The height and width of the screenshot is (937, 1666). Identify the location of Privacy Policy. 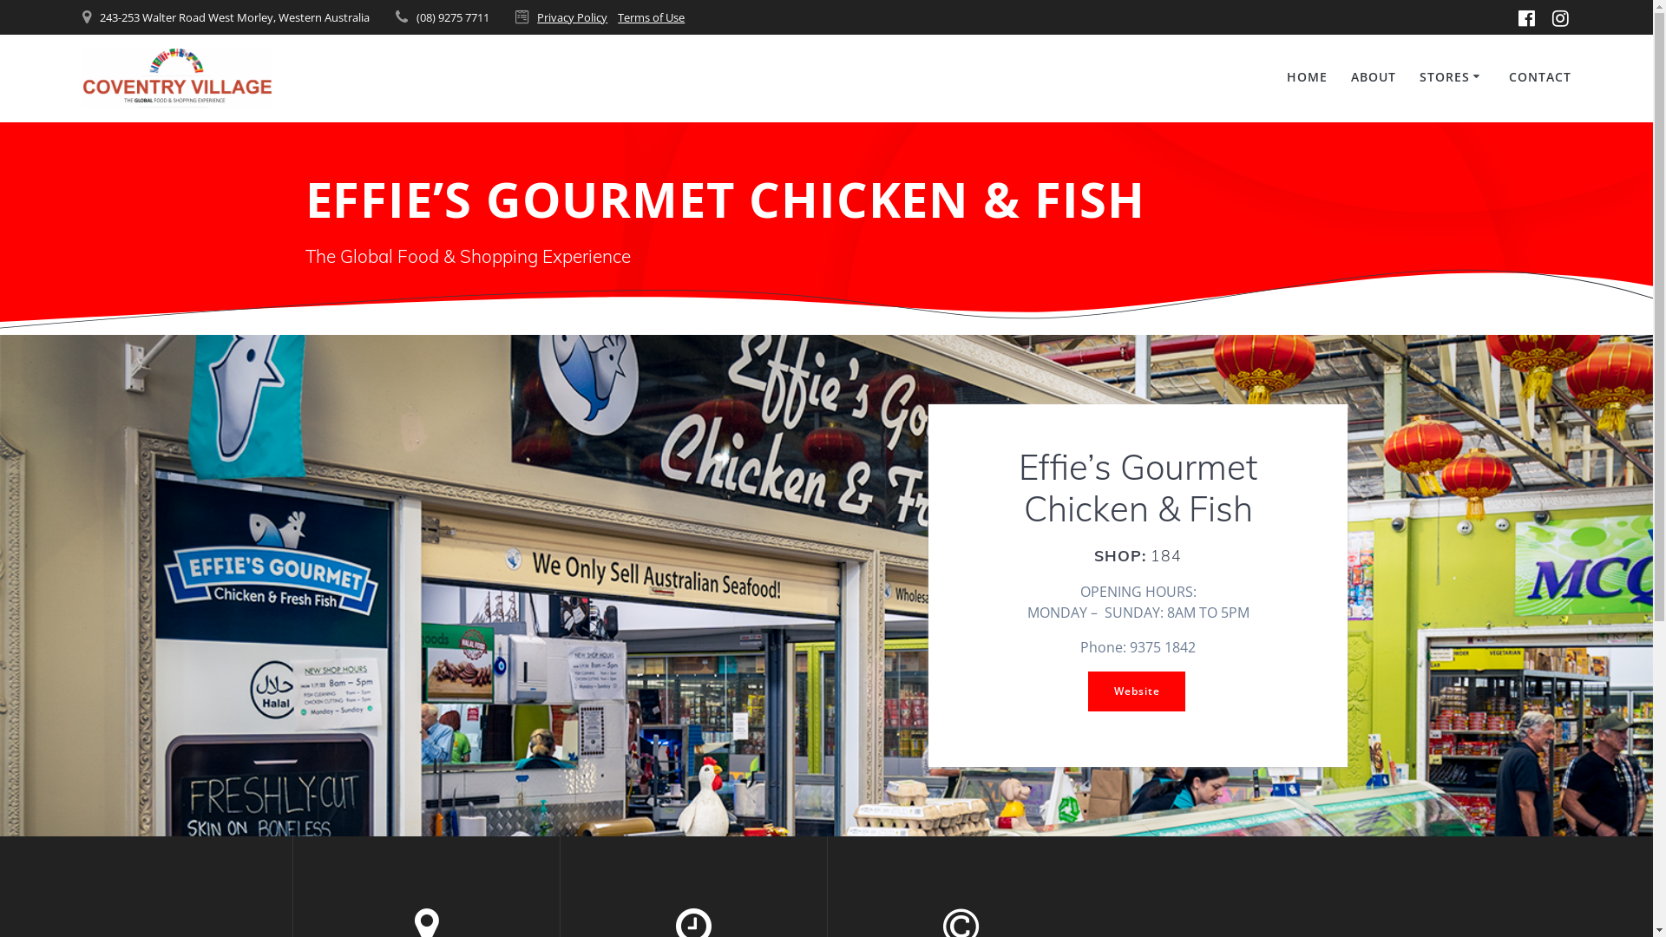
(573, 17).